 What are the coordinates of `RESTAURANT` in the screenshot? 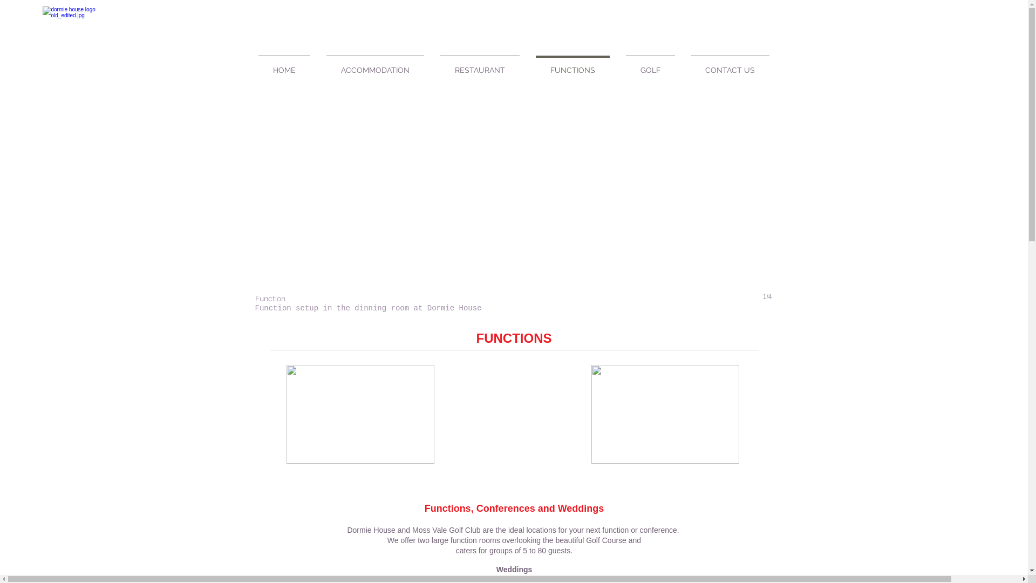 It's located at (479, 66).